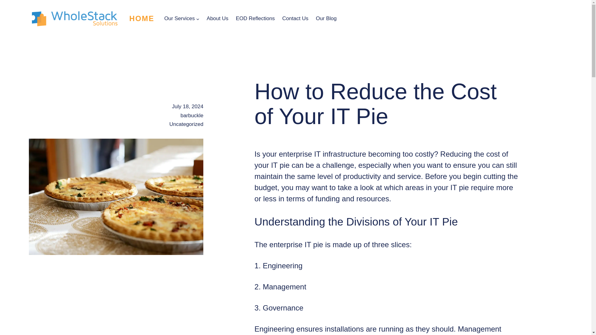 Image resolution: width=596 pixels, height=335 pixels. Describe the element at coordinates (217, 19) in the screenshot. I see `About Us` at that location.